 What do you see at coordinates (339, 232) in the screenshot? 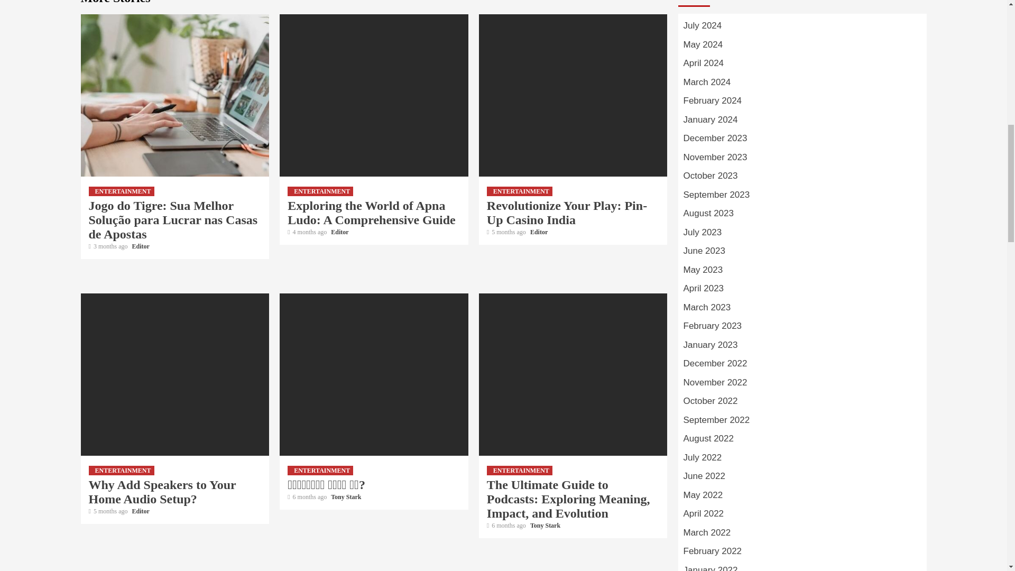
I see `Editor` at bounding box center [339, 232].